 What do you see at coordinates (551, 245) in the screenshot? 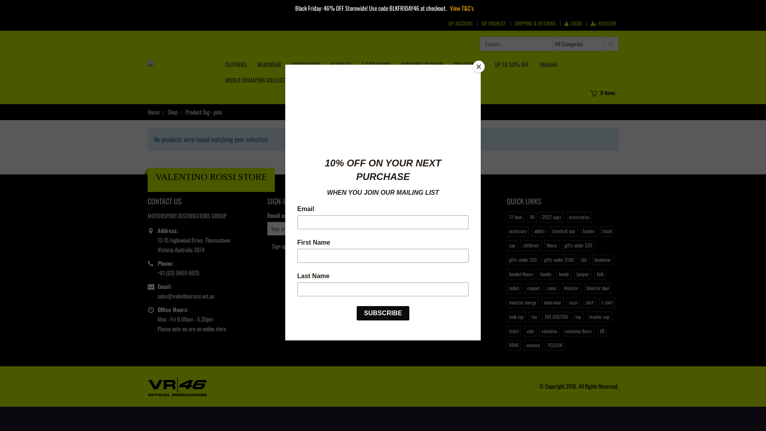
I see `fleece` at bounding box center [551, 245].